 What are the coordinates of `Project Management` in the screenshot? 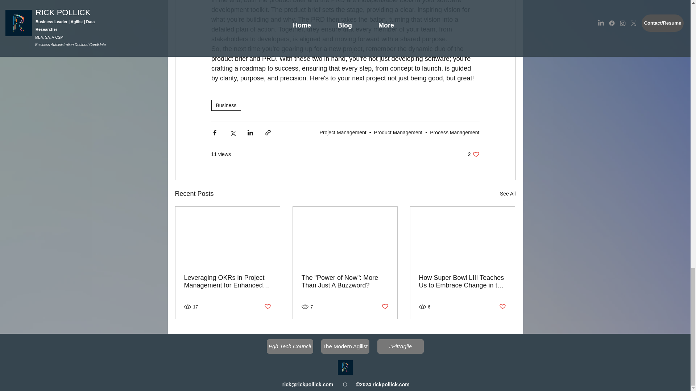 It's located at (507, 193).